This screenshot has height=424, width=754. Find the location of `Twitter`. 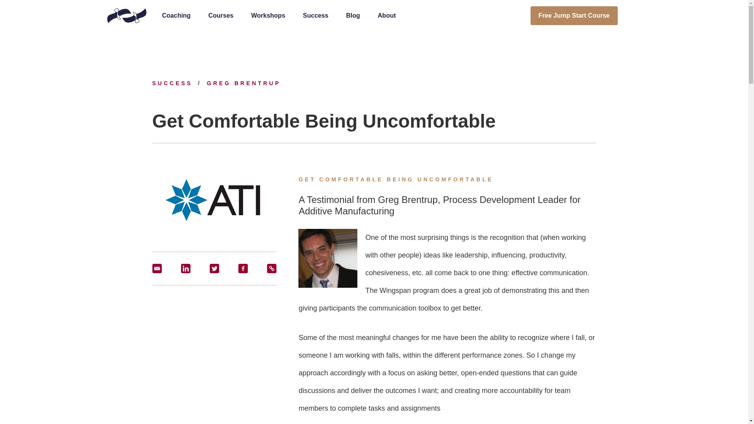

Twitter is located at coordinates (214, 268).